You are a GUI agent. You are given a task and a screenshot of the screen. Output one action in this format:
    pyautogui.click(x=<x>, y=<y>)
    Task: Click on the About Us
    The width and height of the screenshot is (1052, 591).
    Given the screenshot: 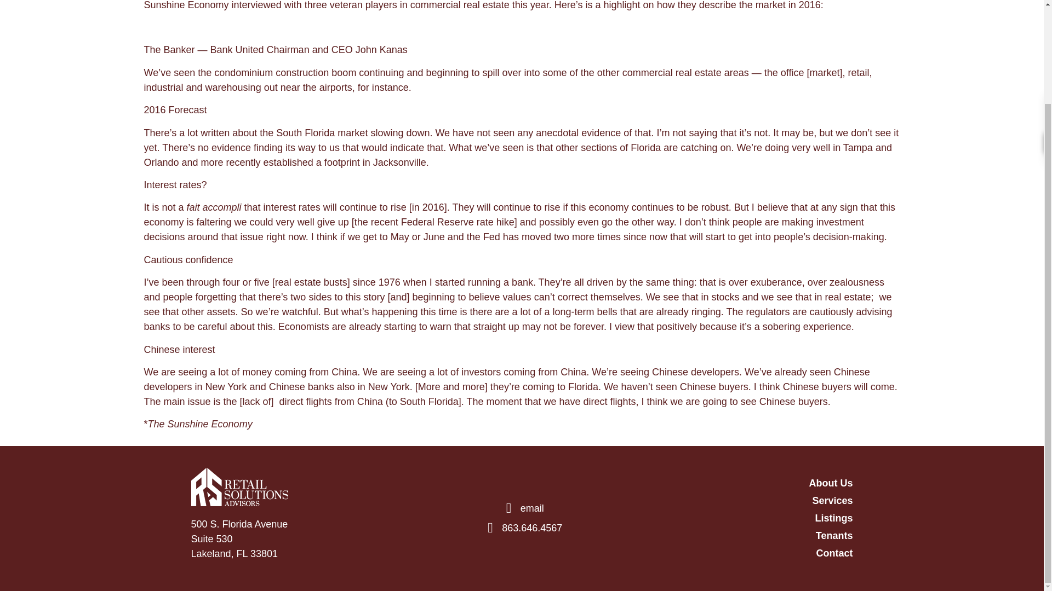 What is the action you would take?
    pyautogui.click(x=746, y=484)
    